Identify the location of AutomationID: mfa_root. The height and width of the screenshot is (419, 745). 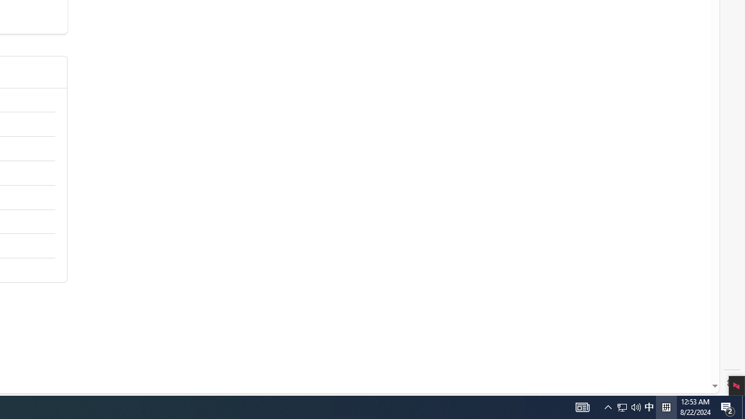
(671, 351).